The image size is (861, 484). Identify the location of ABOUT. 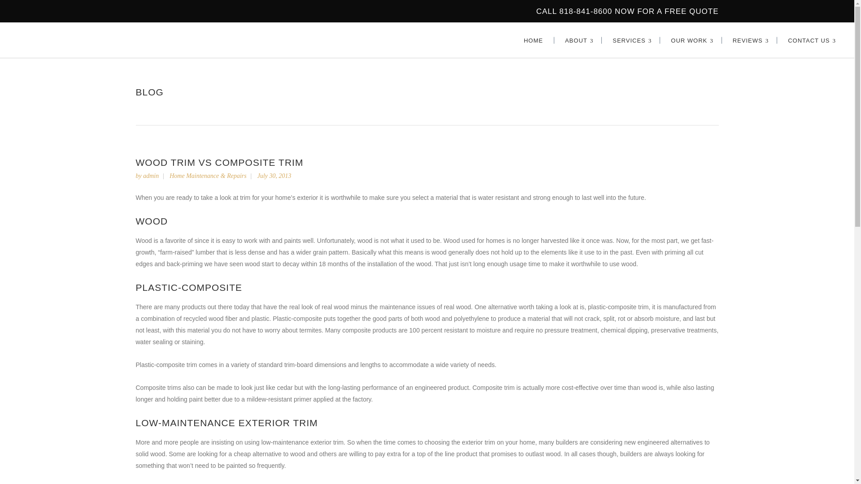
(578, 39).